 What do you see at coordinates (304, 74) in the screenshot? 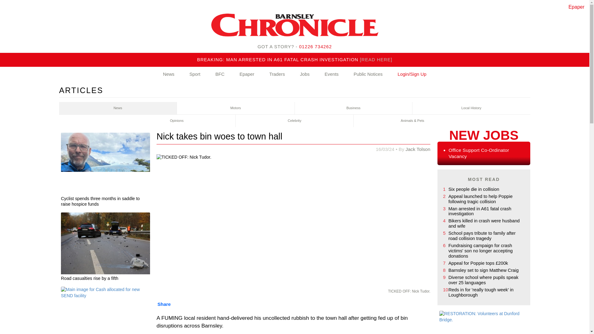
I see `Jobs` at bounding box center [304, 74].